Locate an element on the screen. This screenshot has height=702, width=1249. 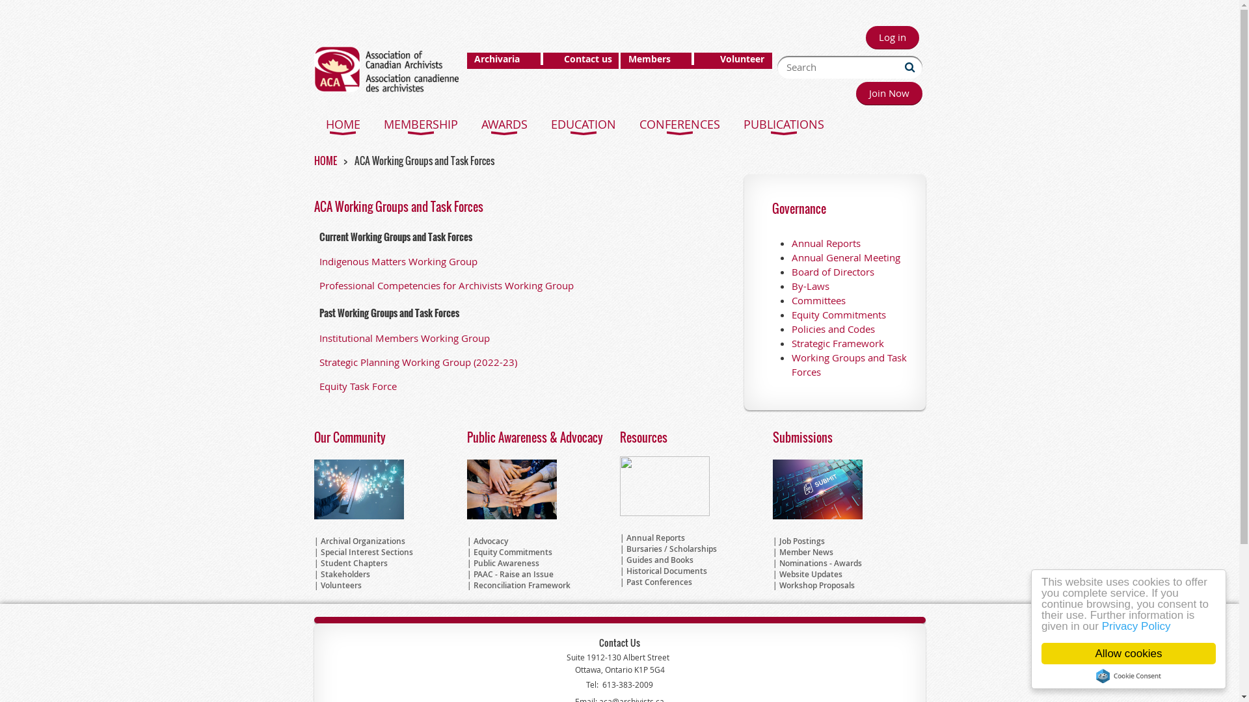
AWARDS is located at coordinates (505, 122).